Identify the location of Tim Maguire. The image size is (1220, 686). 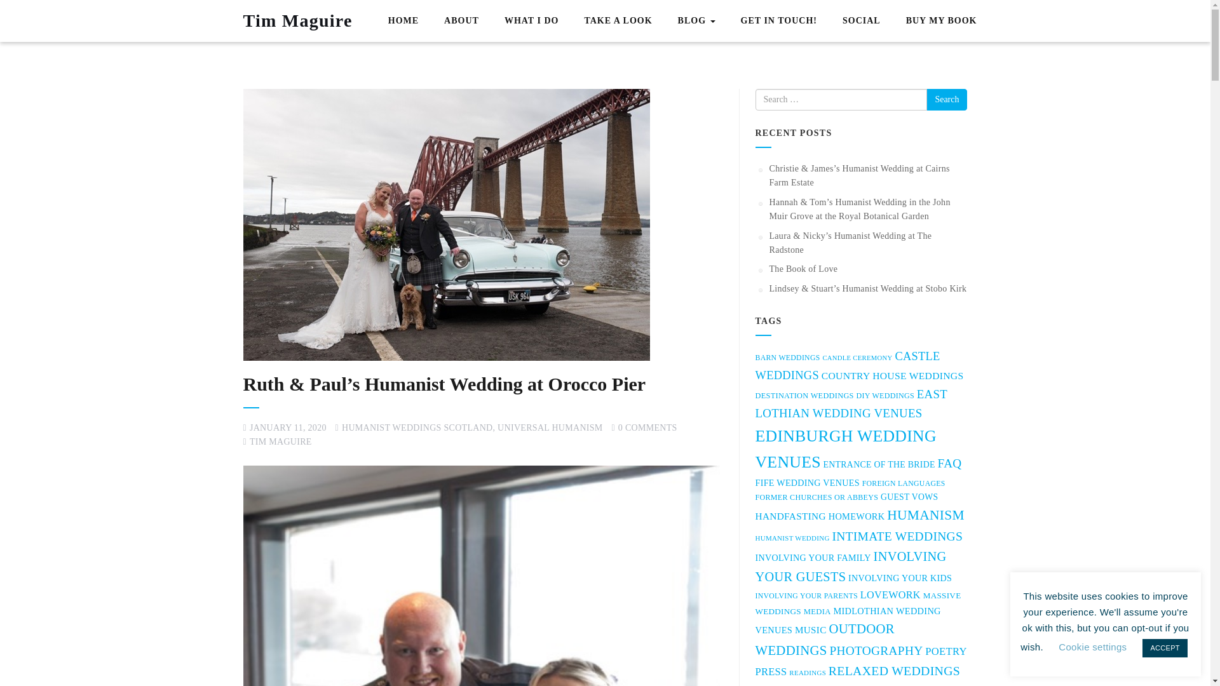
(298, 20).